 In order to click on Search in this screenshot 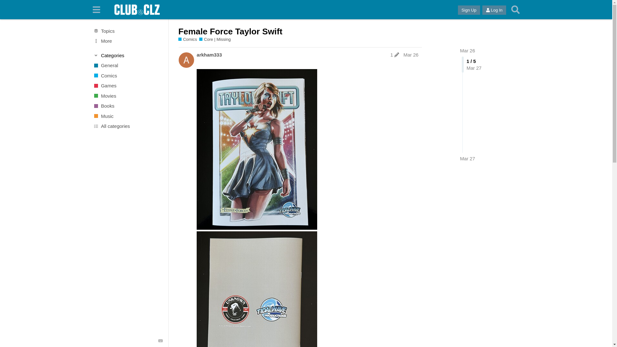, I will do `click(515, 10)`.